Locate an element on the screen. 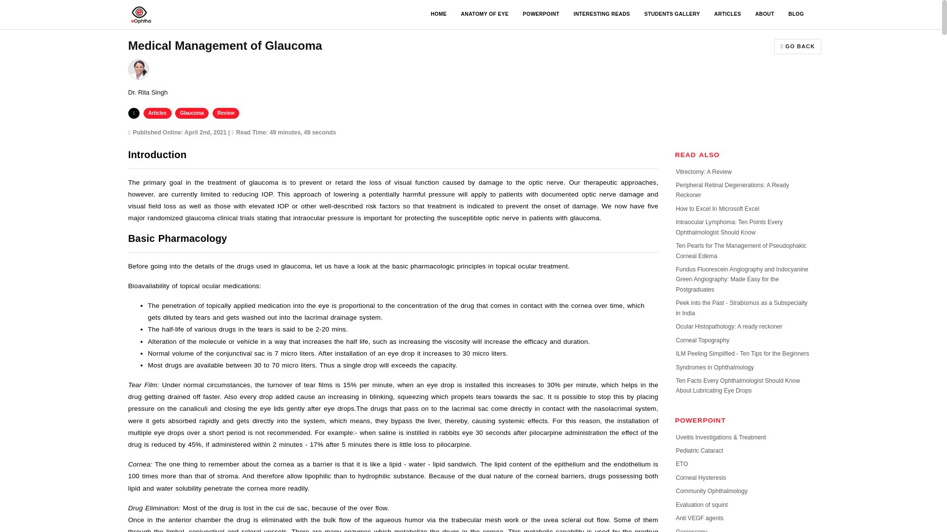 Image resolution: width=947 pixels, height=532 pixels. HOME is located at coordinates (438, 14).